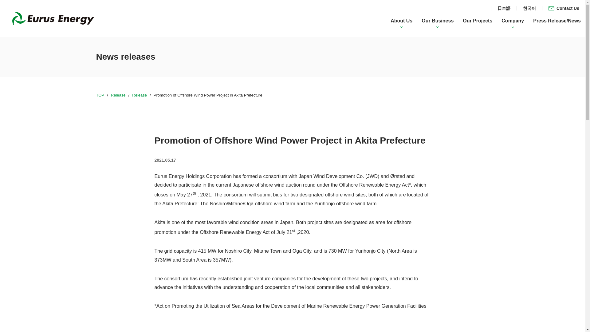  I want to click on Release, so click(140, 95).